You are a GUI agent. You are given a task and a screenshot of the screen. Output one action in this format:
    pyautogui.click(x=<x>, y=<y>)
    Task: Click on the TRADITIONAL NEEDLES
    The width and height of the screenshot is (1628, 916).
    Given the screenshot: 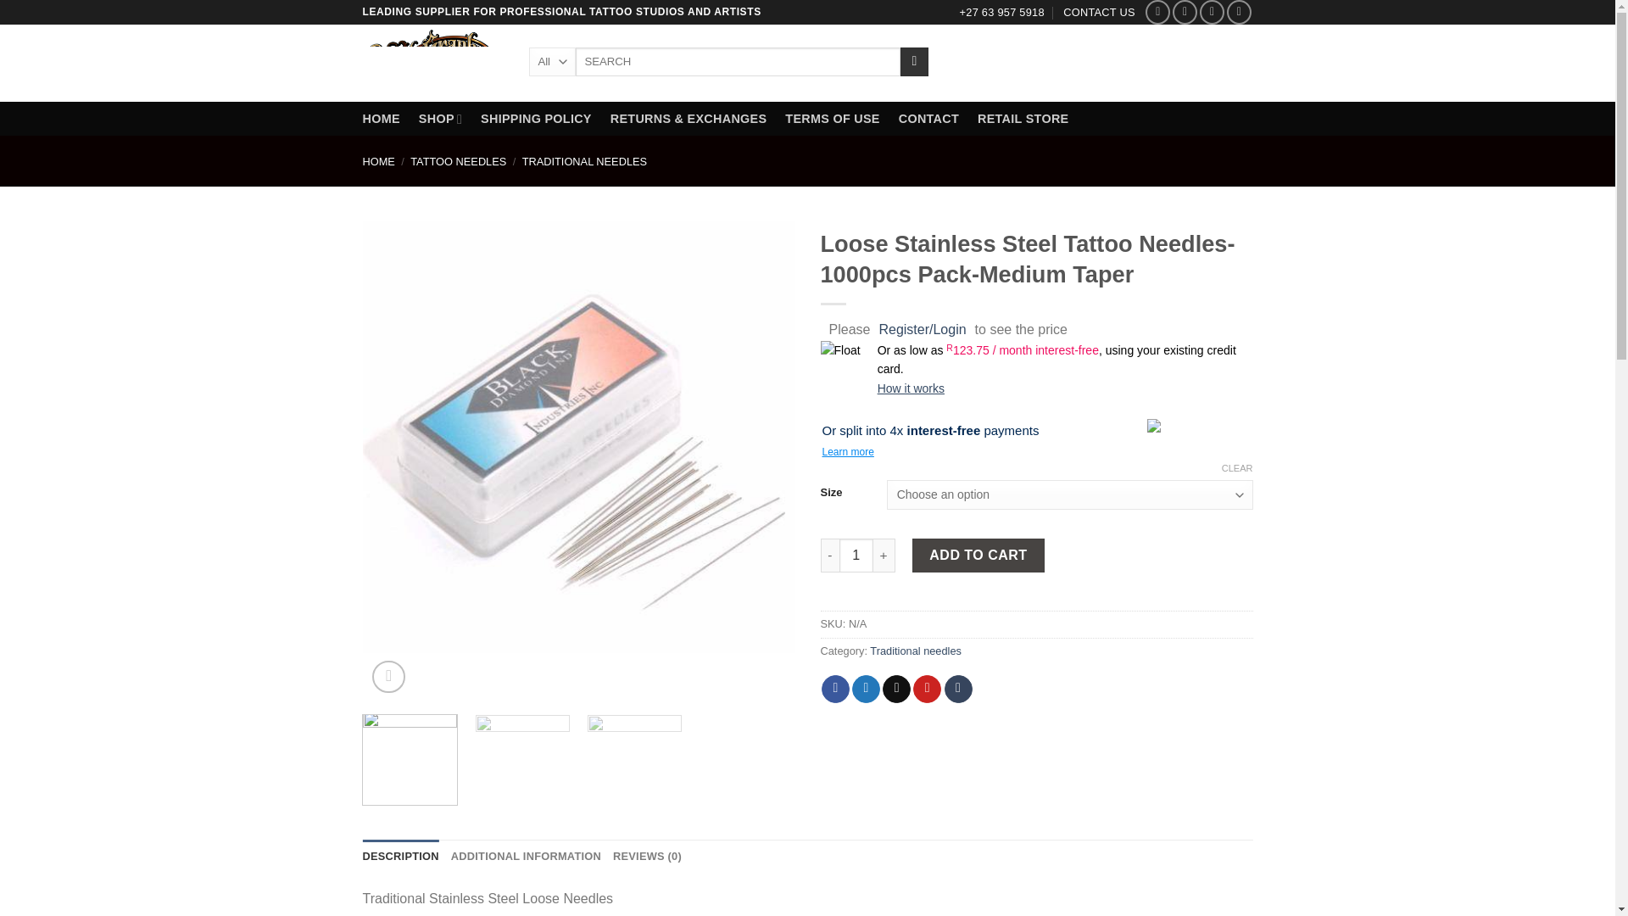 What is the action you would take?
    pyautogui.click(x=584, y=161)
    